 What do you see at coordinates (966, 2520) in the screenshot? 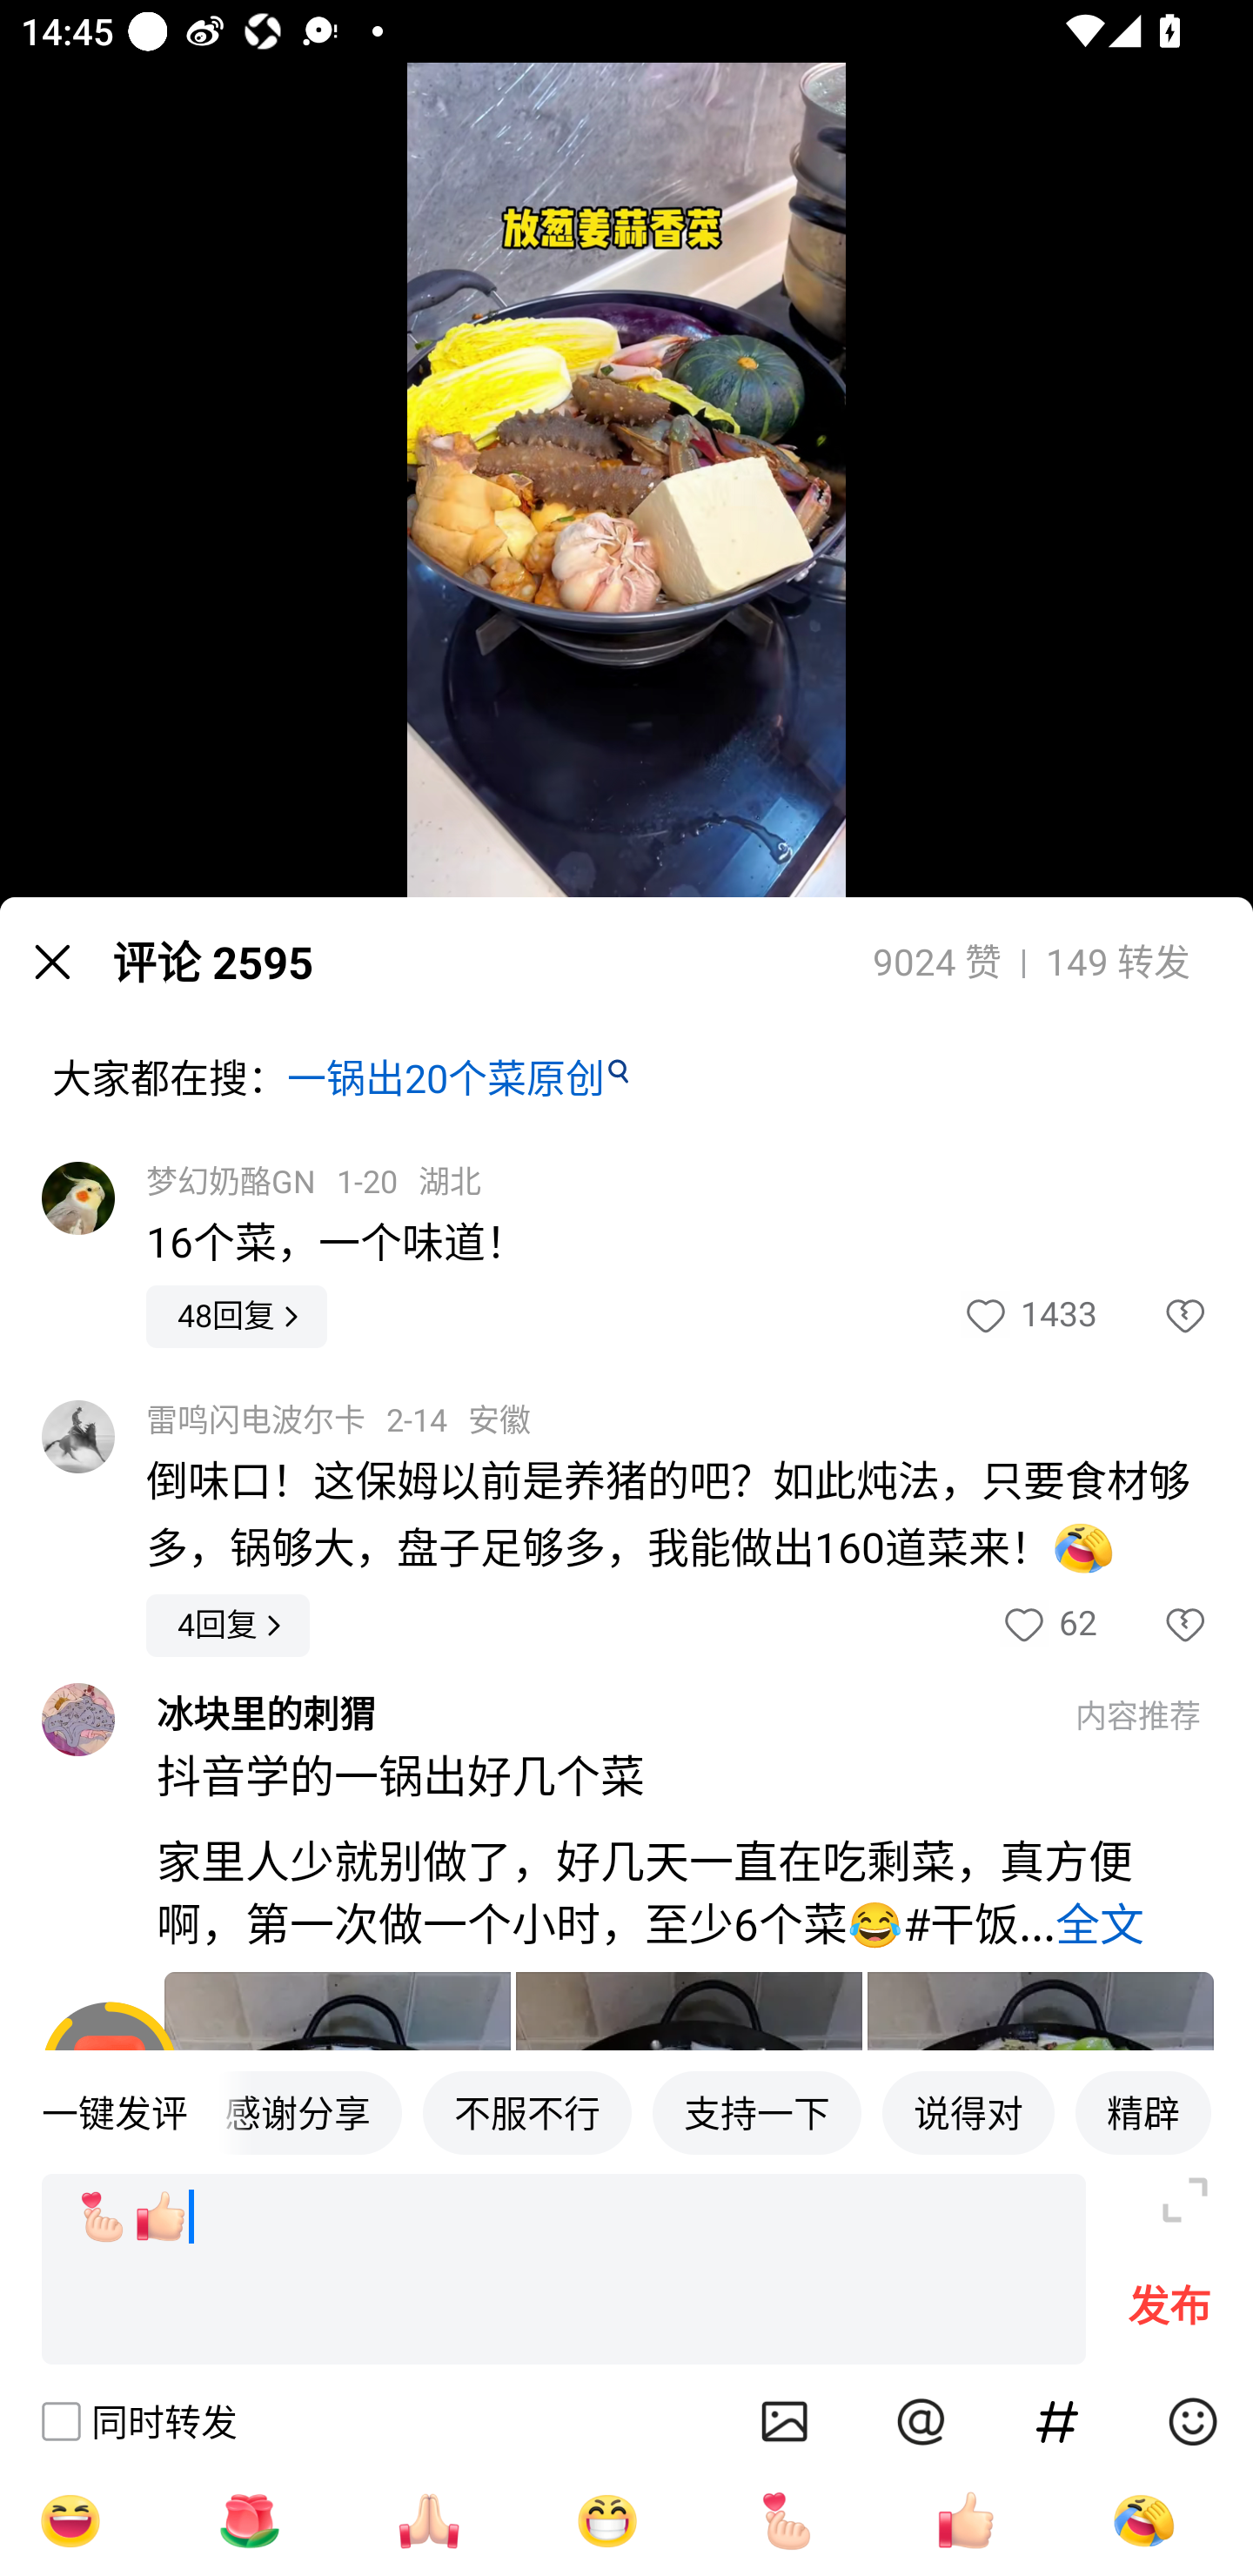
I see `[赞]` at bounding box center [966, 2520].